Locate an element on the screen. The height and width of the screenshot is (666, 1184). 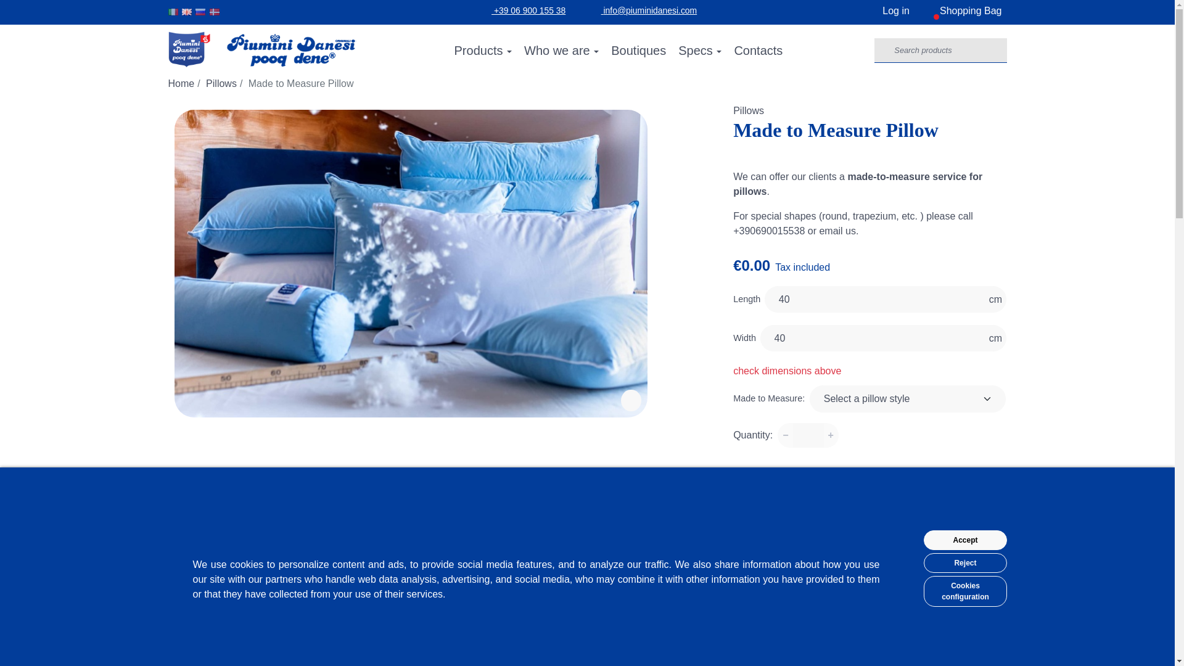
Reject is located at coordinates (964, 562).